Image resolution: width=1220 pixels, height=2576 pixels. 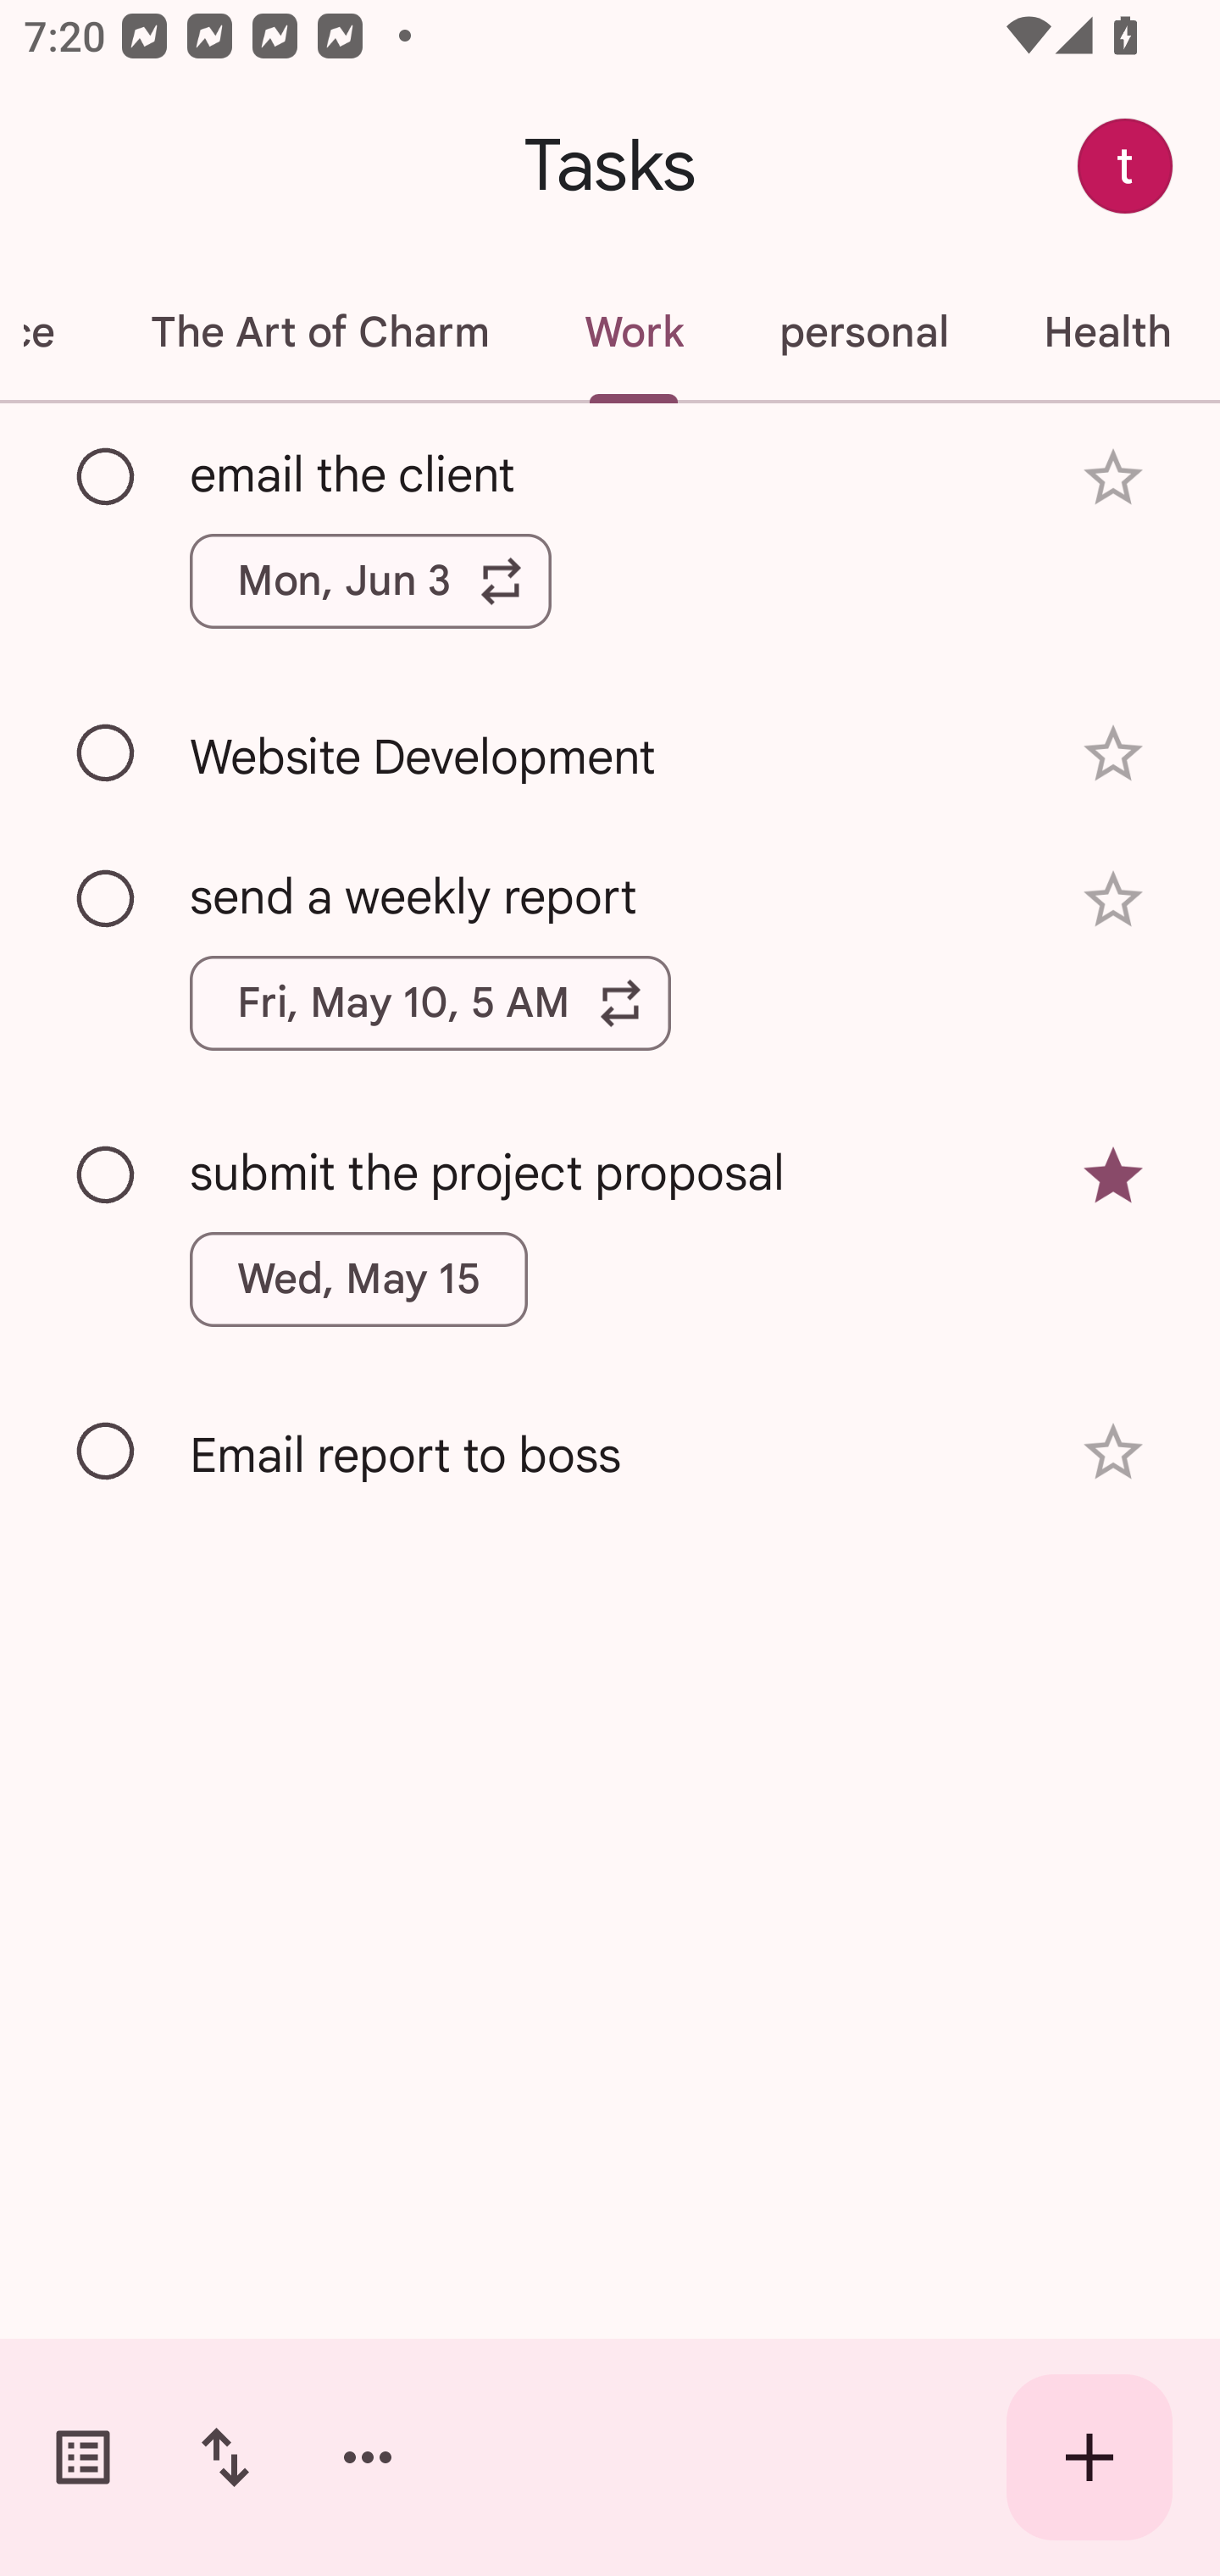 What do you see at coordinates (107, 900) in the screenshot?
I see `Mark as complete` at bounding box center [107, 900].